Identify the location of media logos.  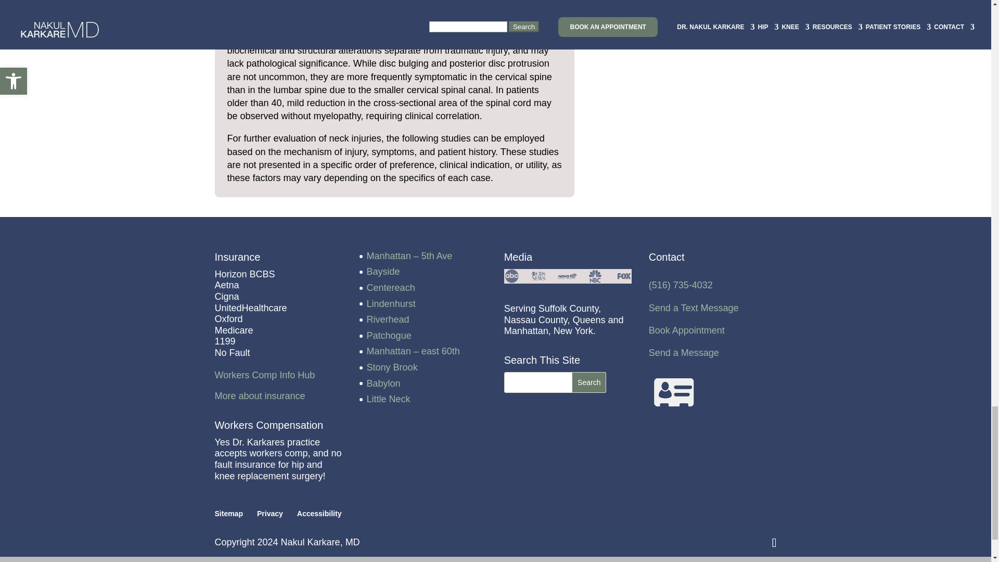
(568, 276).